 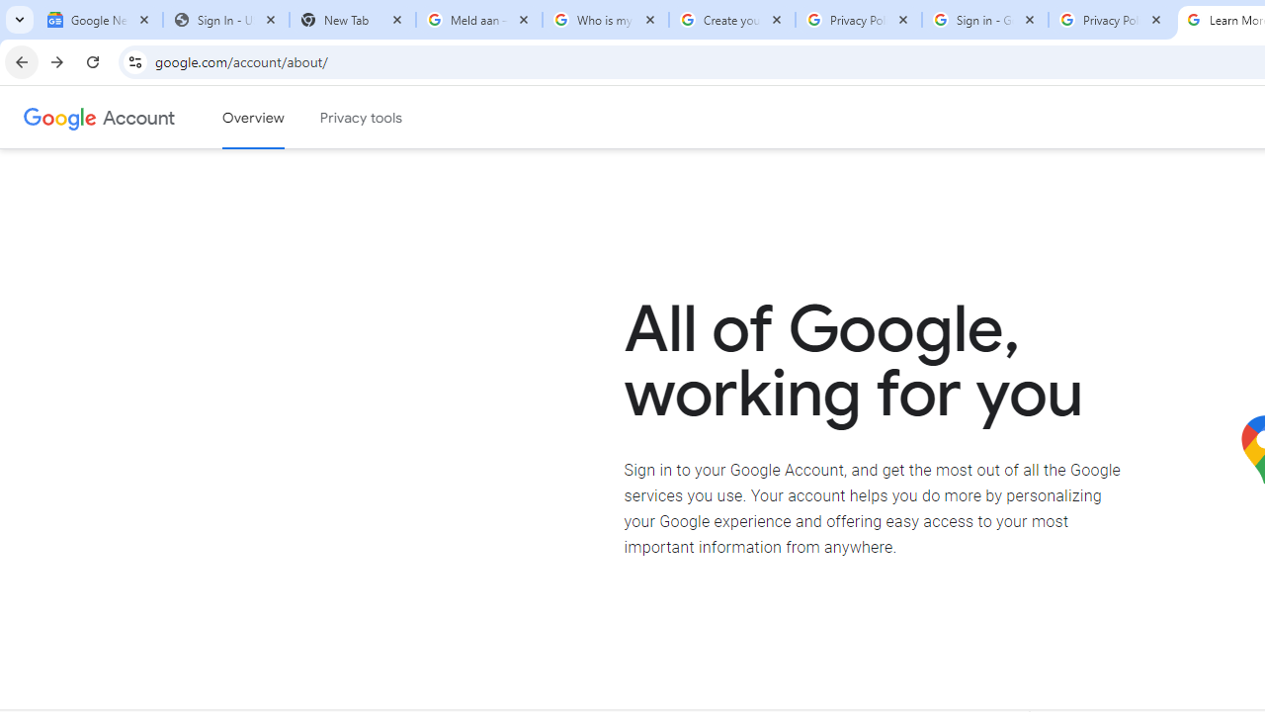 I want to click on Word, so click(x=953, y=396).